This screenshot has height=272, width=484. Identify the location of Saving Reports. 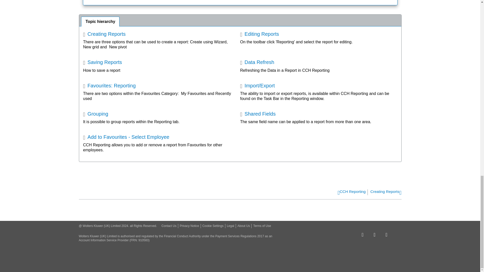
(102, 62).